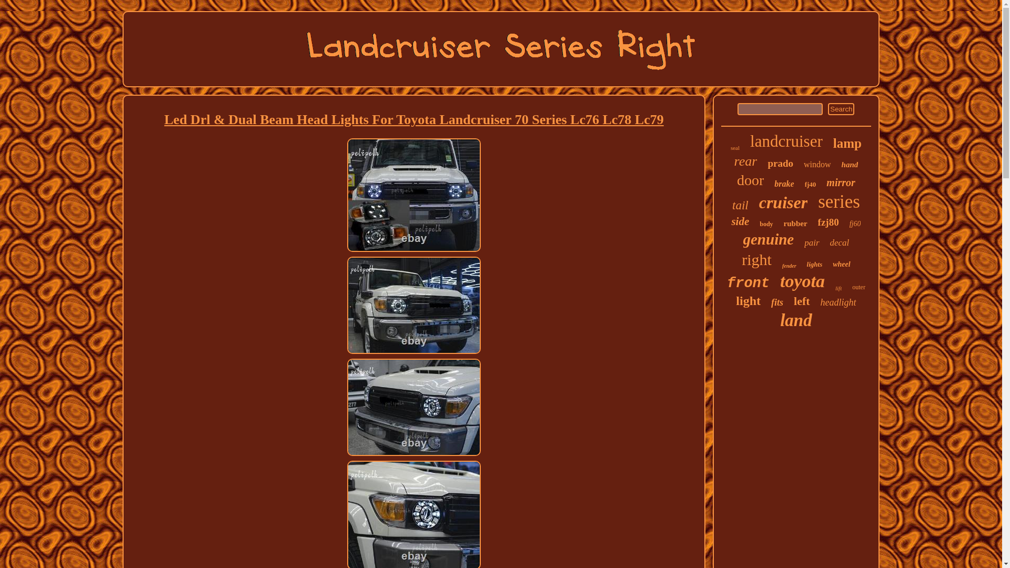 This screenshot has width=1010, height=568. Describe the element at coordinates (746, 161) in the screenshot. I see `rear` at that location.